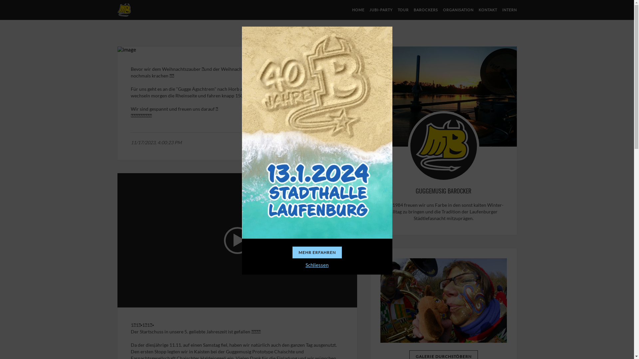 The height and width of the screenshot is (359, 639). Describe the element at coordinates (403, 10) in the screenshot. I see `TOUR` at that location.